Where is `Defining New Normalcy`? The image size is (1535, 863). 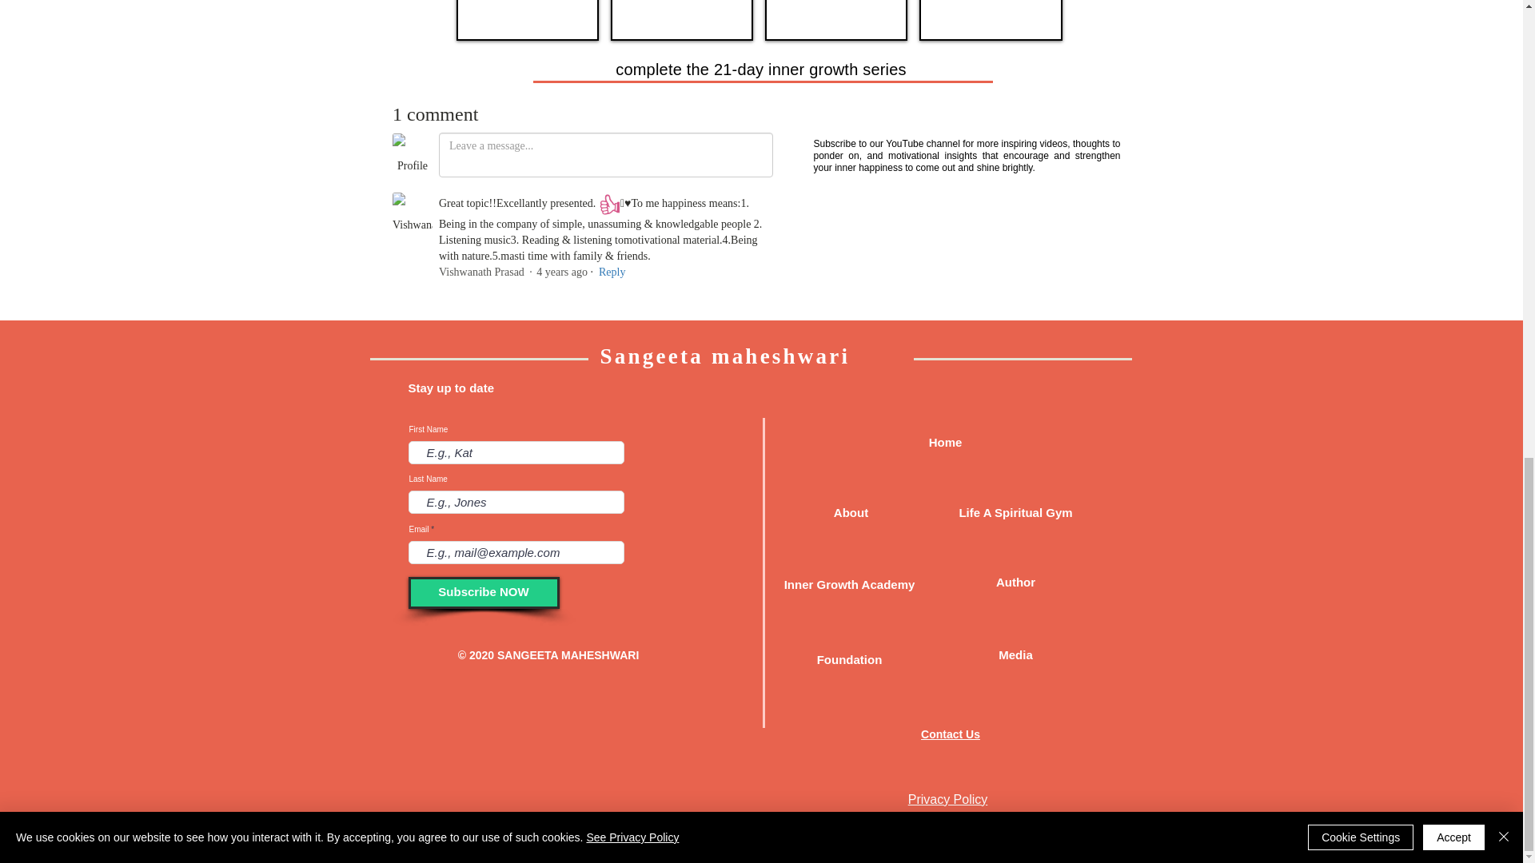 Defining New Normalcy is located at coordinates (682, 20).